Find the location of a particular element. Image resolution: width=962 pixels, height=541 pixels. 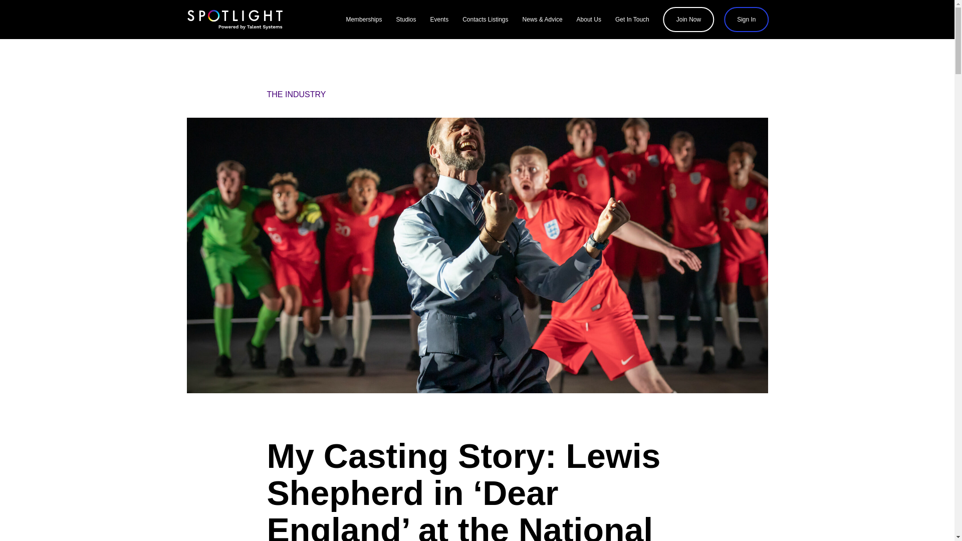

Sign In is located at coordinates (747, 19).